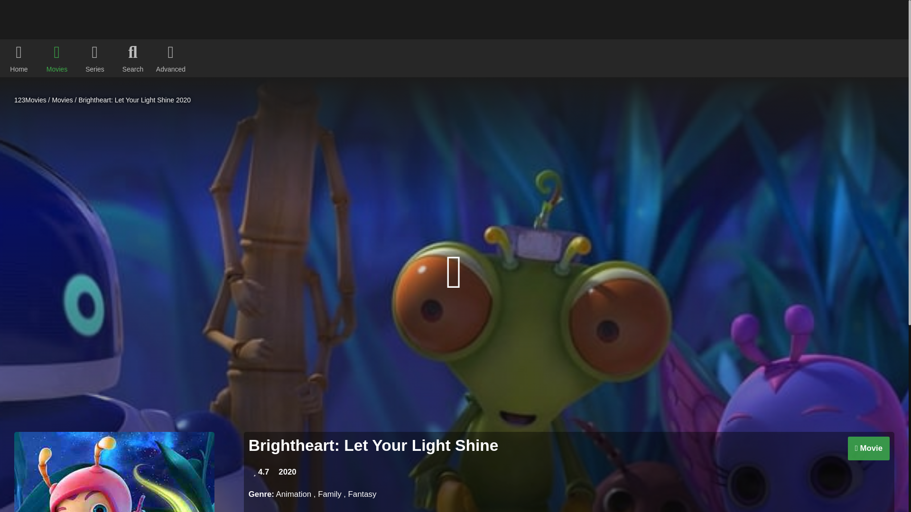 The width and height of the screenshot is (911, 512). What do you see at coordinates (134, 100) in the screenshot?
I see `Brightheart: Let Your Light Shine 2020` at bounding box center [134, 100].